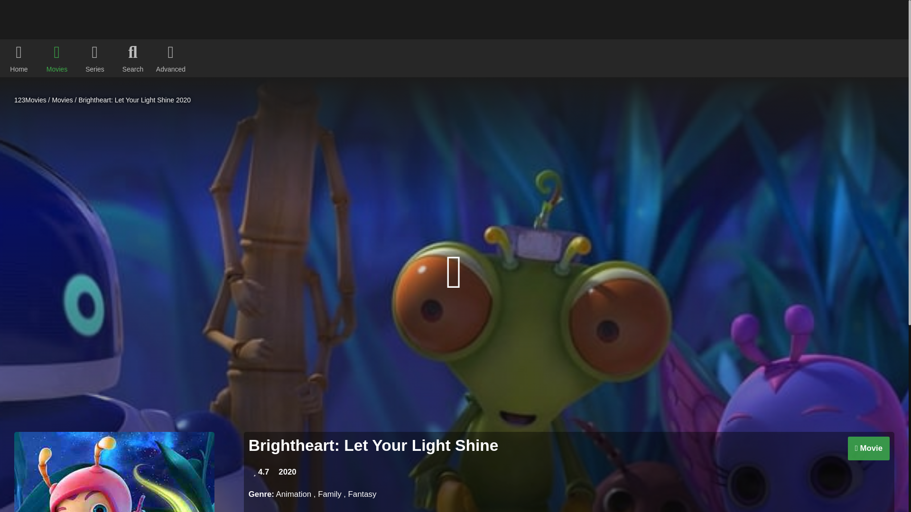 The width and height of the screenshot is (911, 512). What do you see at coordinates (134, 100) in the screenshot?
I see `Brightheart: Let Your Light Shine 2020` at bounding box center [134, 100].